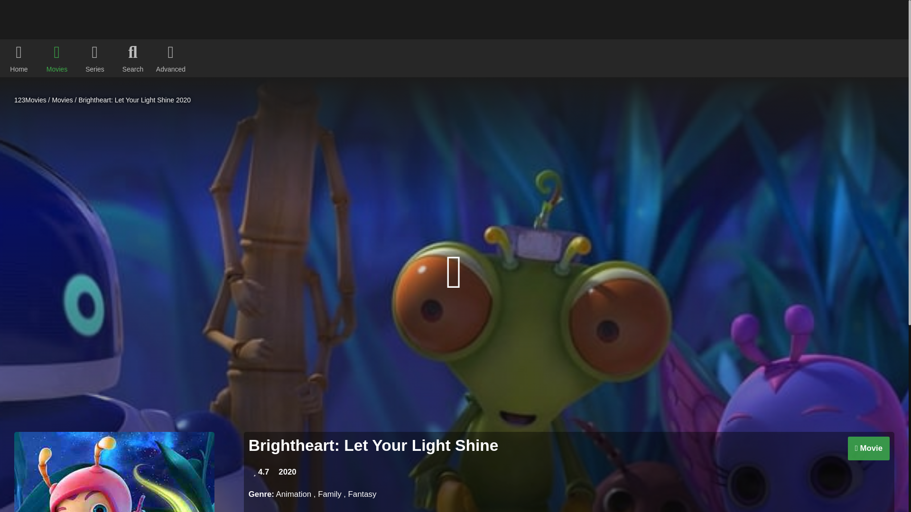 The width and height of the screenshot is (911, 512). What do you see at coordinates (134, 100) in the screenshot?
I see `Brightheart: Let Your Light Shine 2020` at bounding box center [134, 100].